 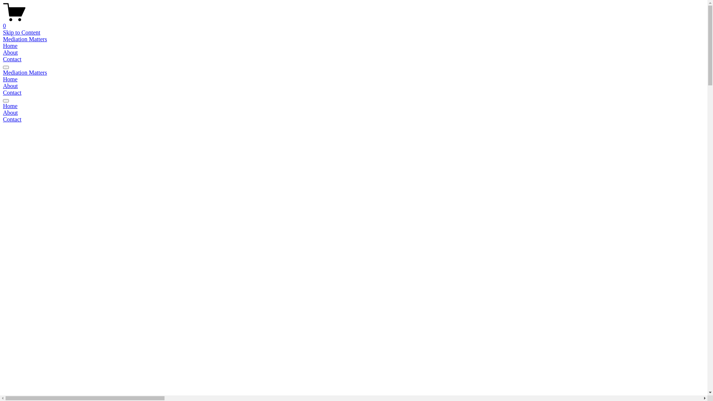 I want to click on About, so click(x=354, y=113).